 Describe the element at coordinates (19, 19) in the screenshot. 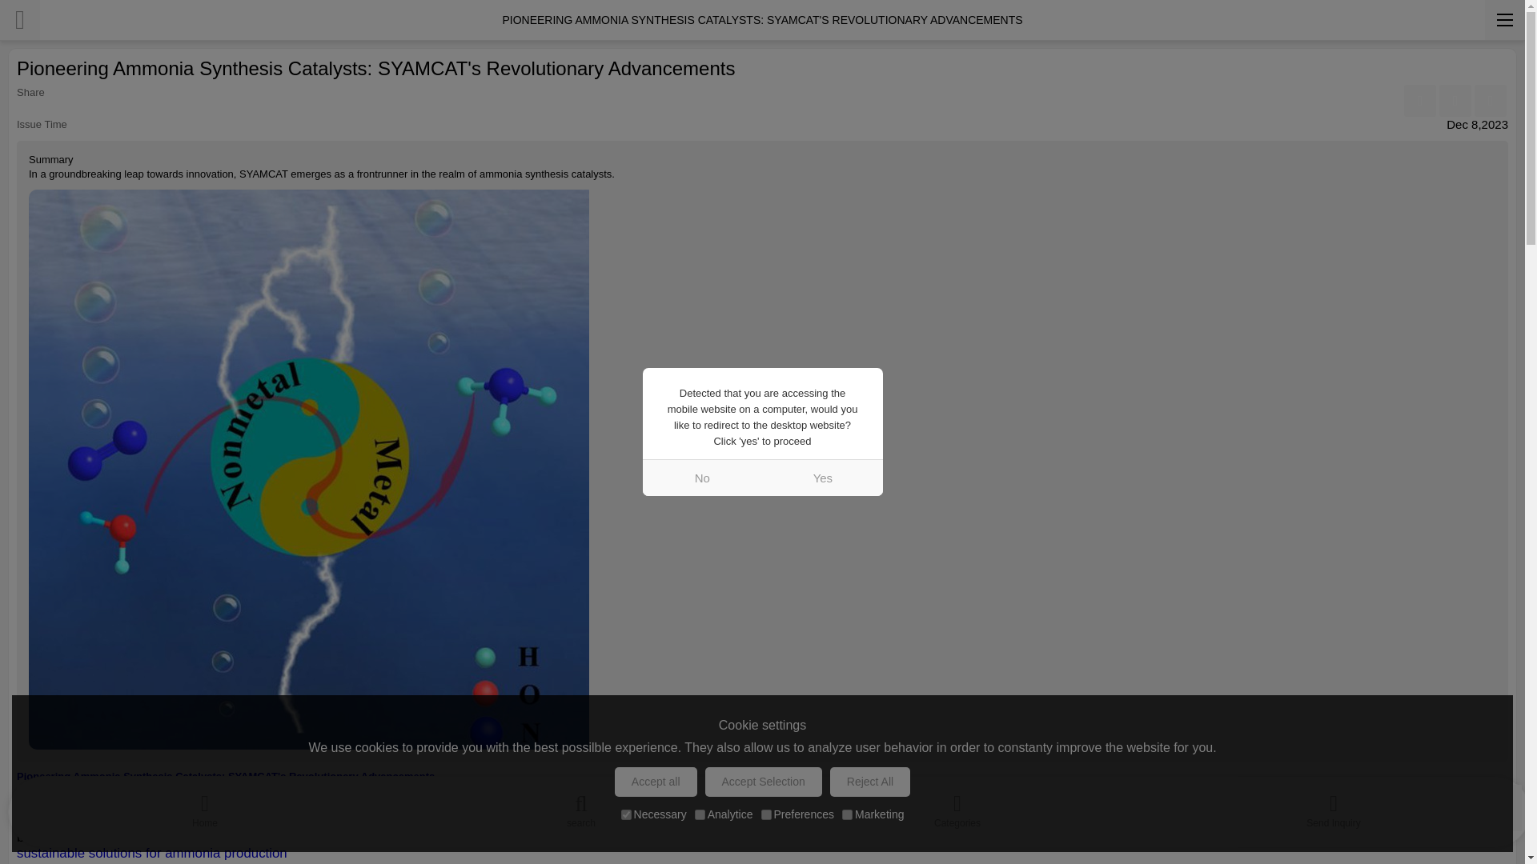

I see `Return` at that location.